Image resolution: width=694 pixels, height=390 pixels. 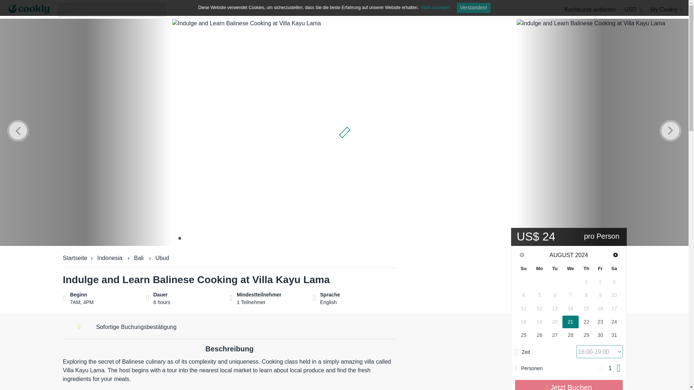 What do you see at coordinates (616, 255) in the screenshot?
I see `Next` at bounding box center [616, 255].